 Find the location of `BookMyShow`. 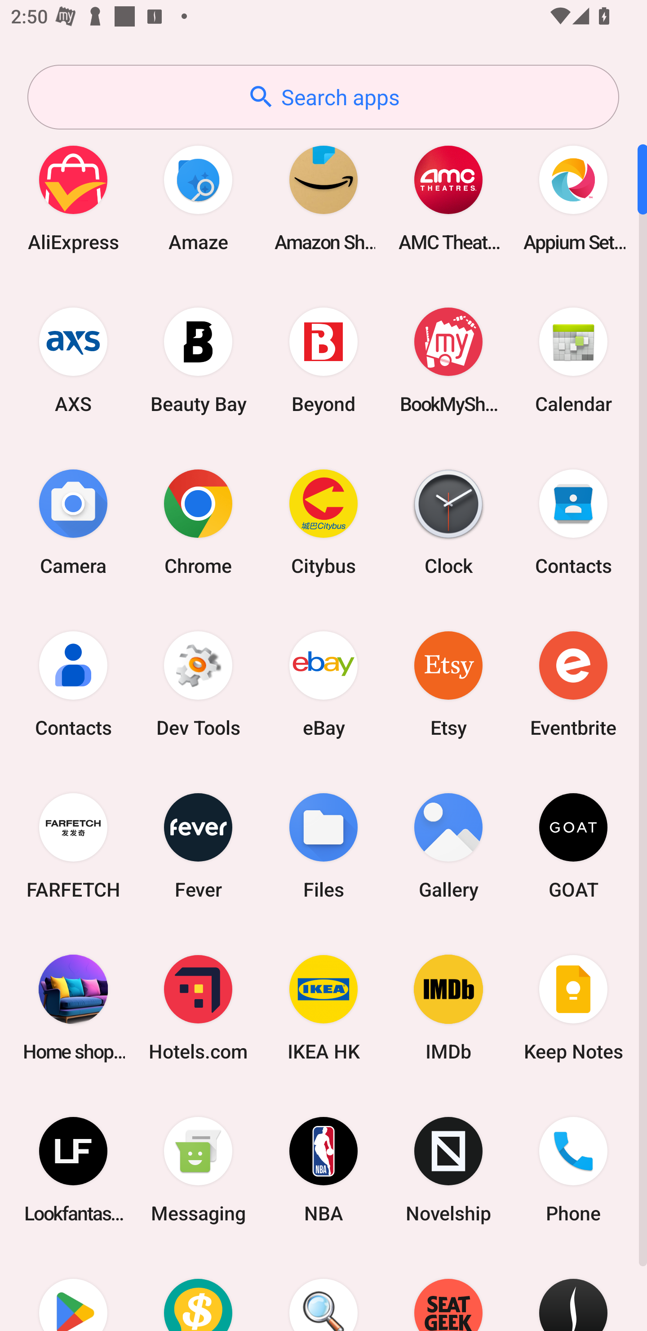

BookMyShow is located at coordinates (448, 360).